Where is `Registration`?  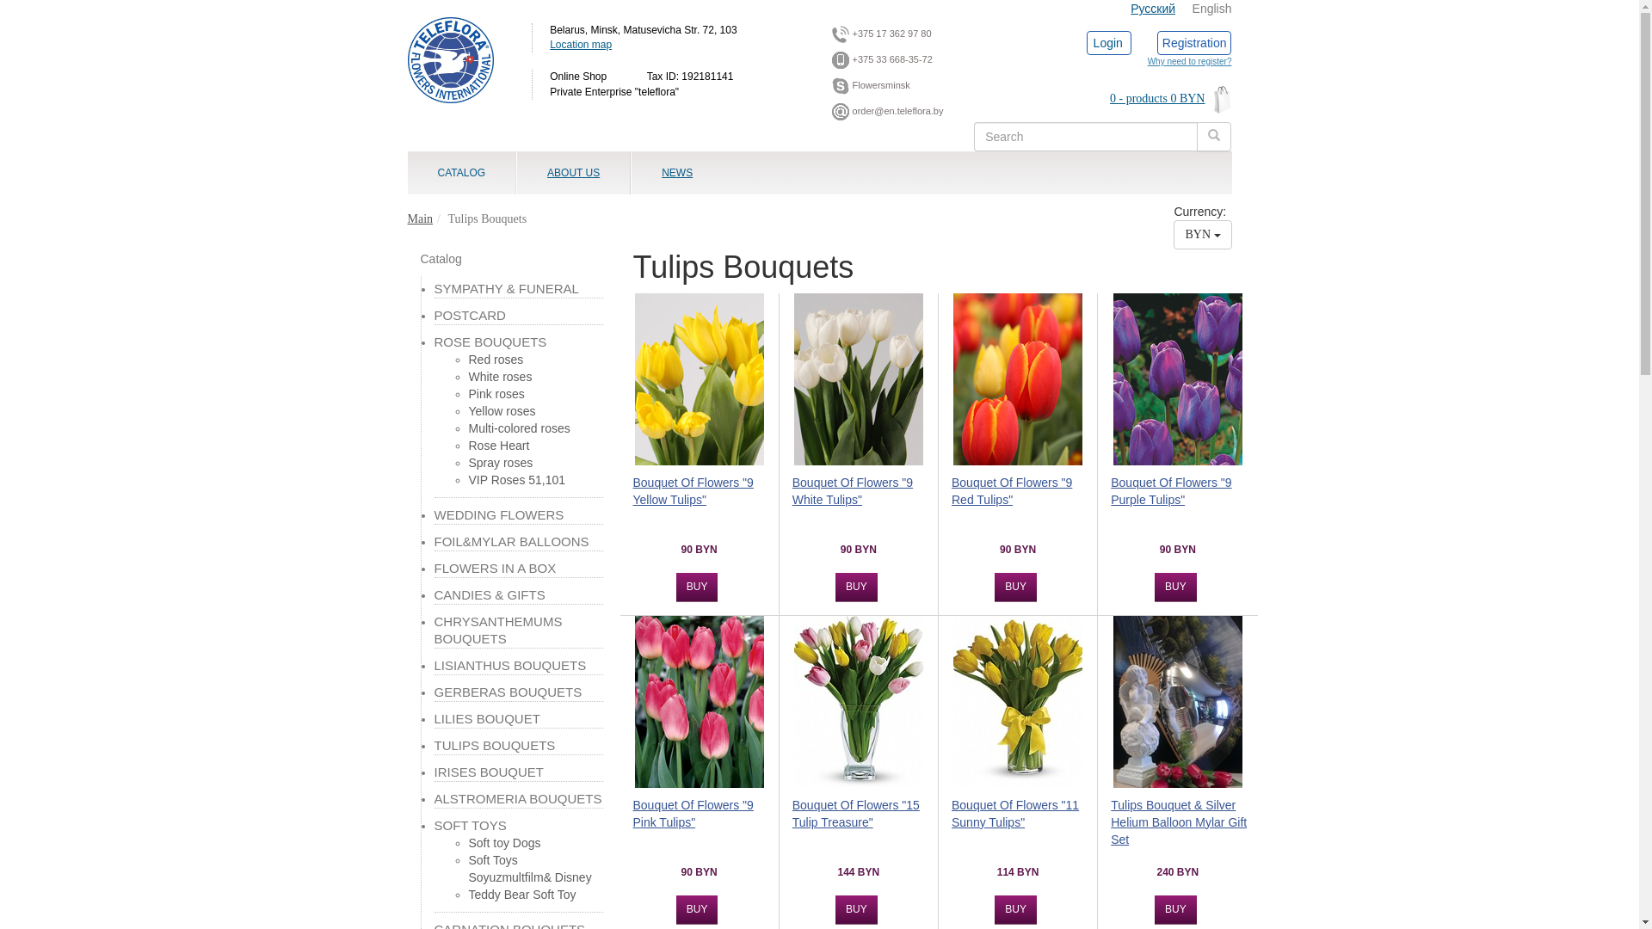
Registration is located at coordinates (1194, 43).